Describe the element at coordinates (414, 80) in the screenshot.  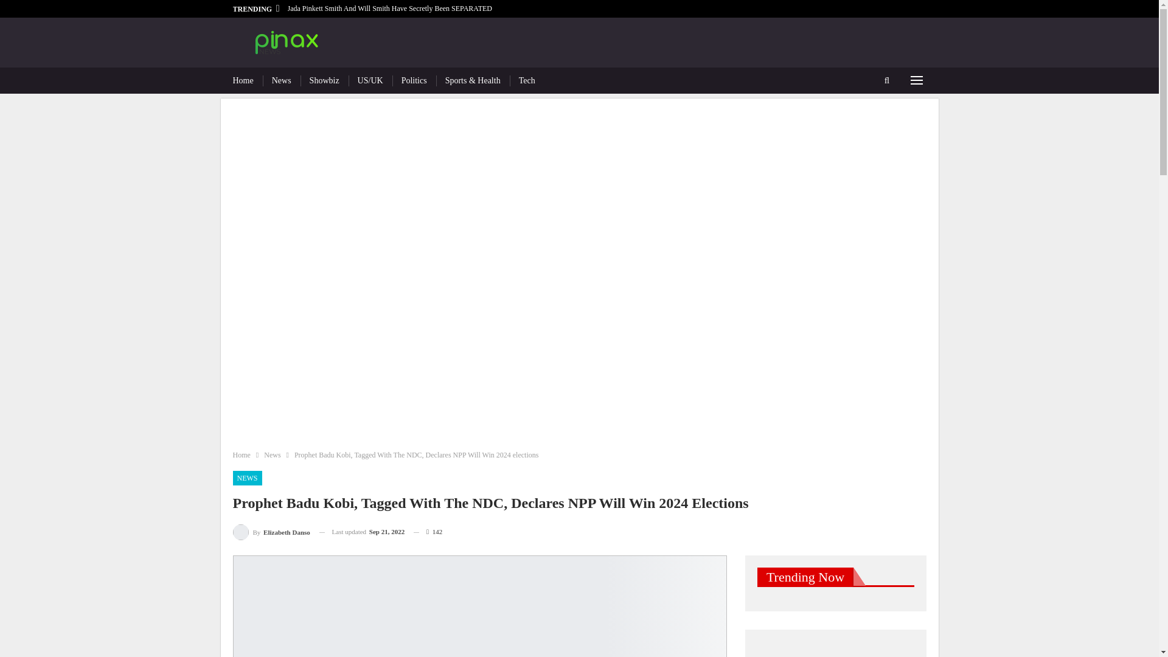
I see `Politics` at that location.